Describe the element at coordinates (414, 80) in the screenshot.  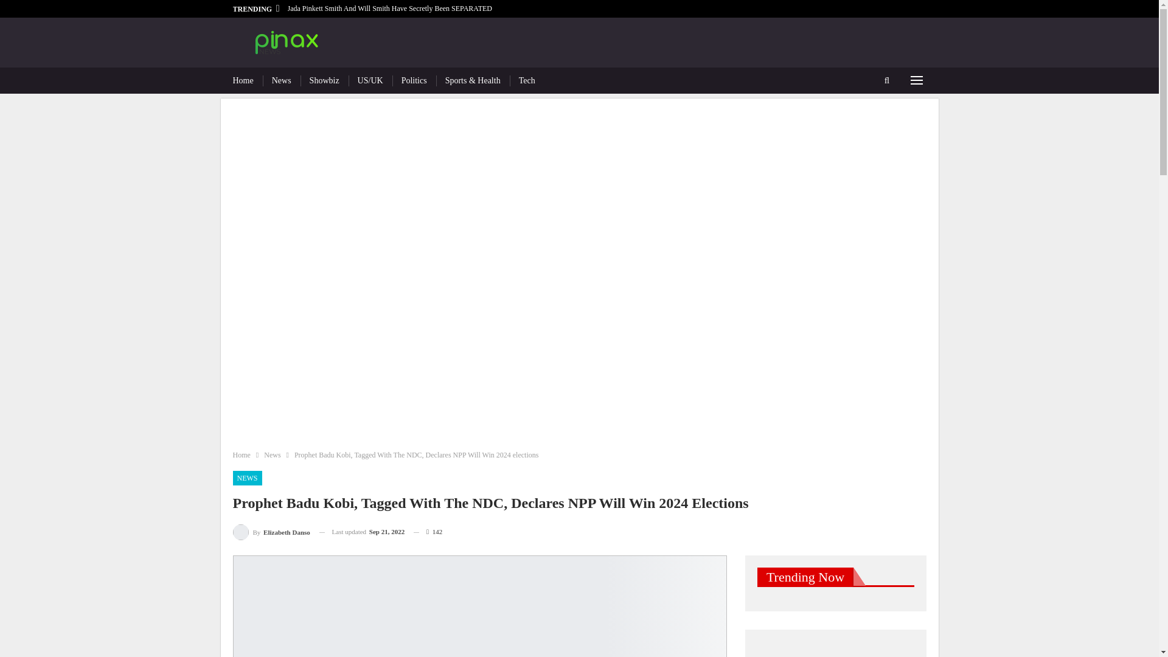
I see `Politics` at that location.